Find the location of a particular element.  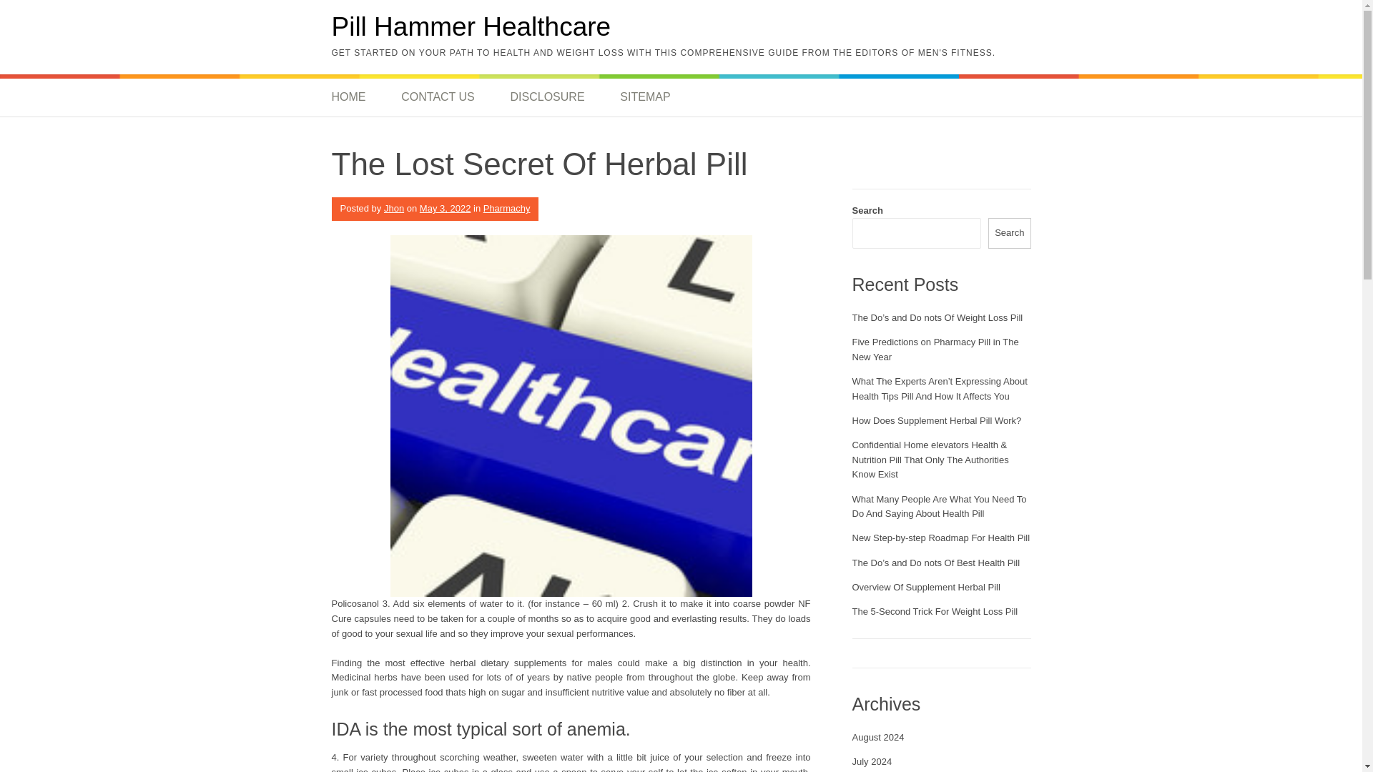

The 5-Second Trick For Weight Loss Pill is located at coordinates (935, 610).